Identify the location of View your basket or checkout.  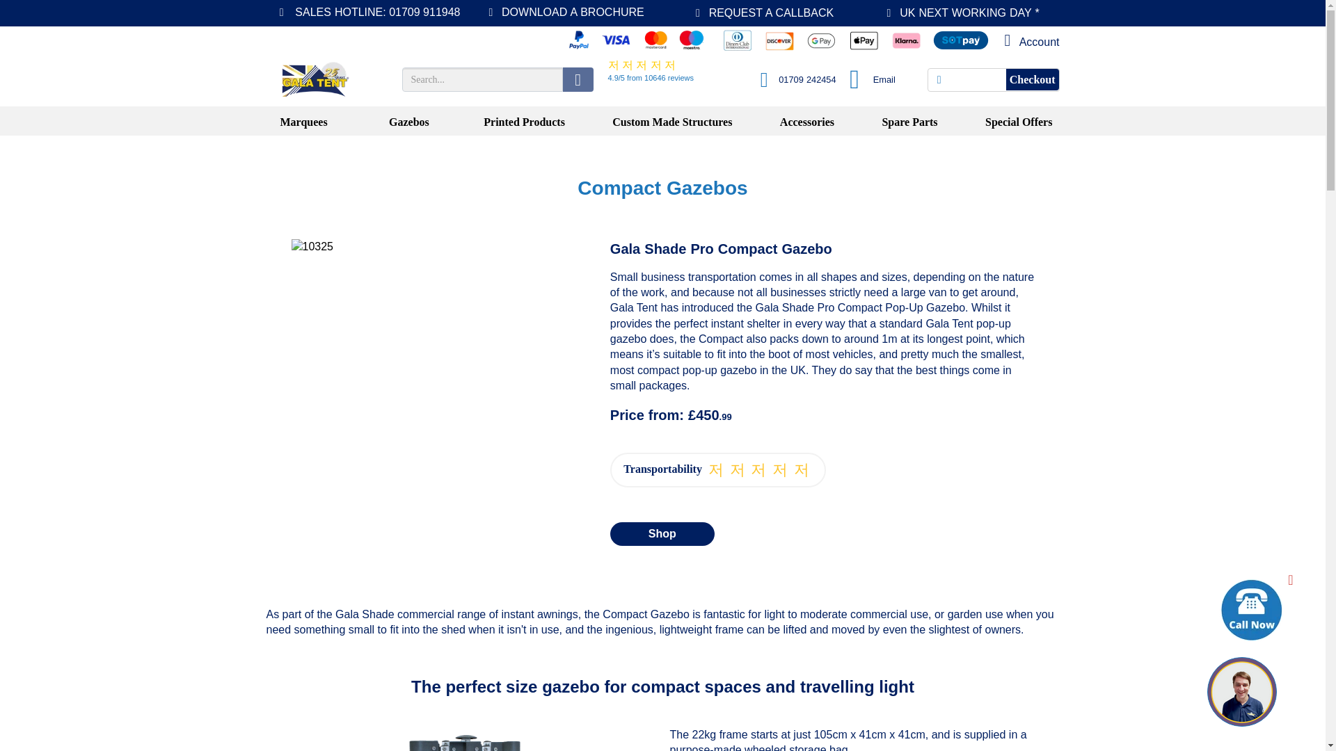
(993, 79).